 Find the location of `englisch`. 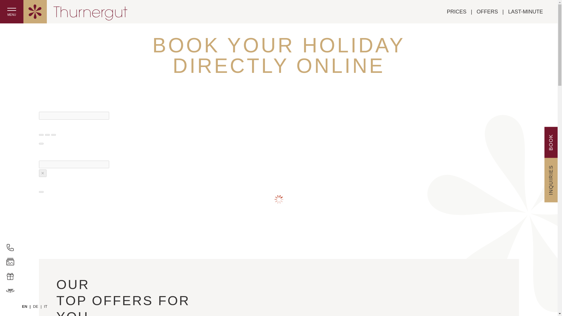

englisch is located at coordinates (28, 306).